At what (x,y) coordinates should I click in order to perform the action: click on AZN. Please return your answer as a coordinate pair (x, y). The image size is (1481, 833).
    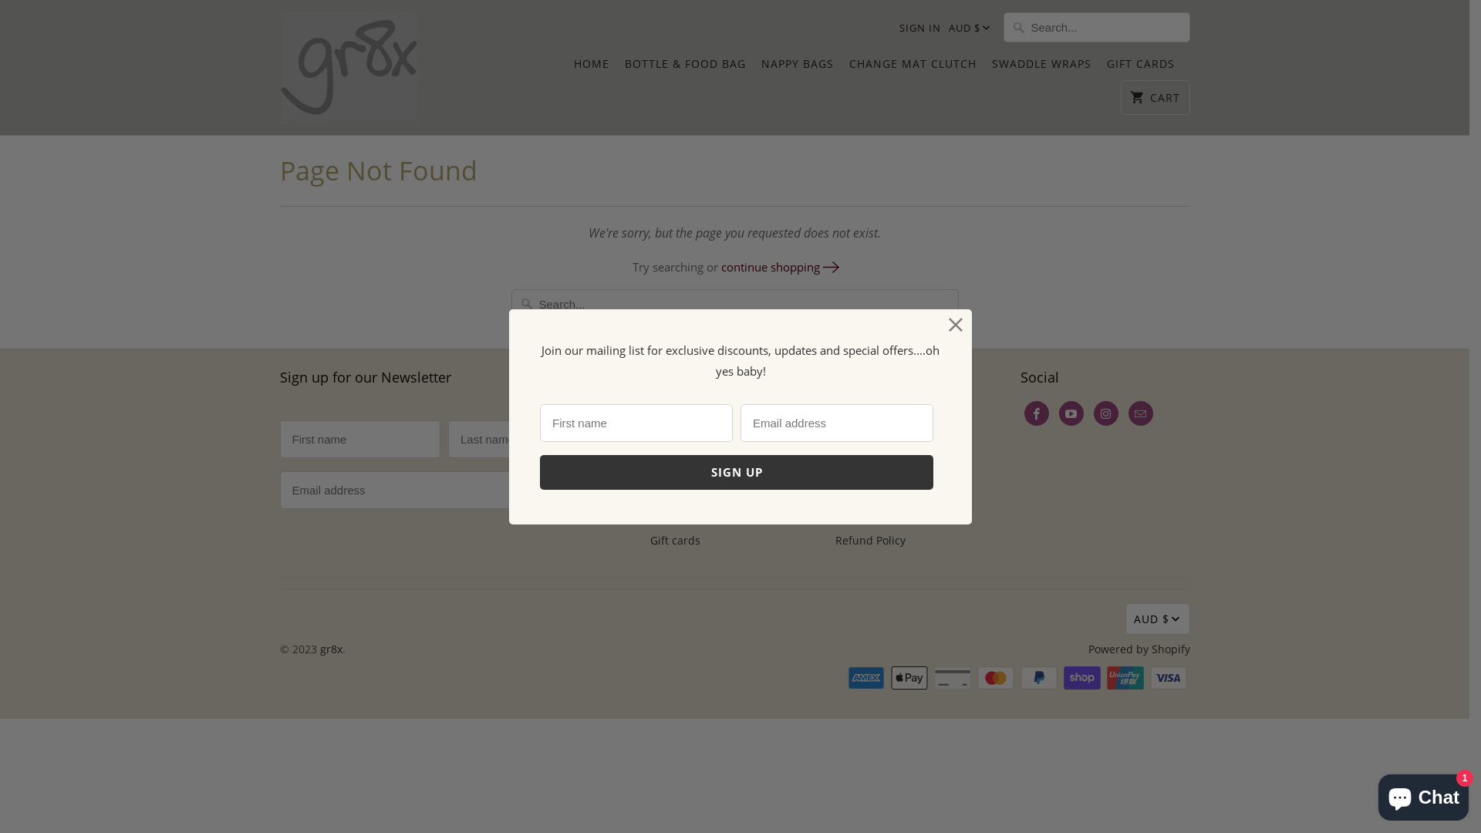
    Looking at the image, I should click on (987, 330).